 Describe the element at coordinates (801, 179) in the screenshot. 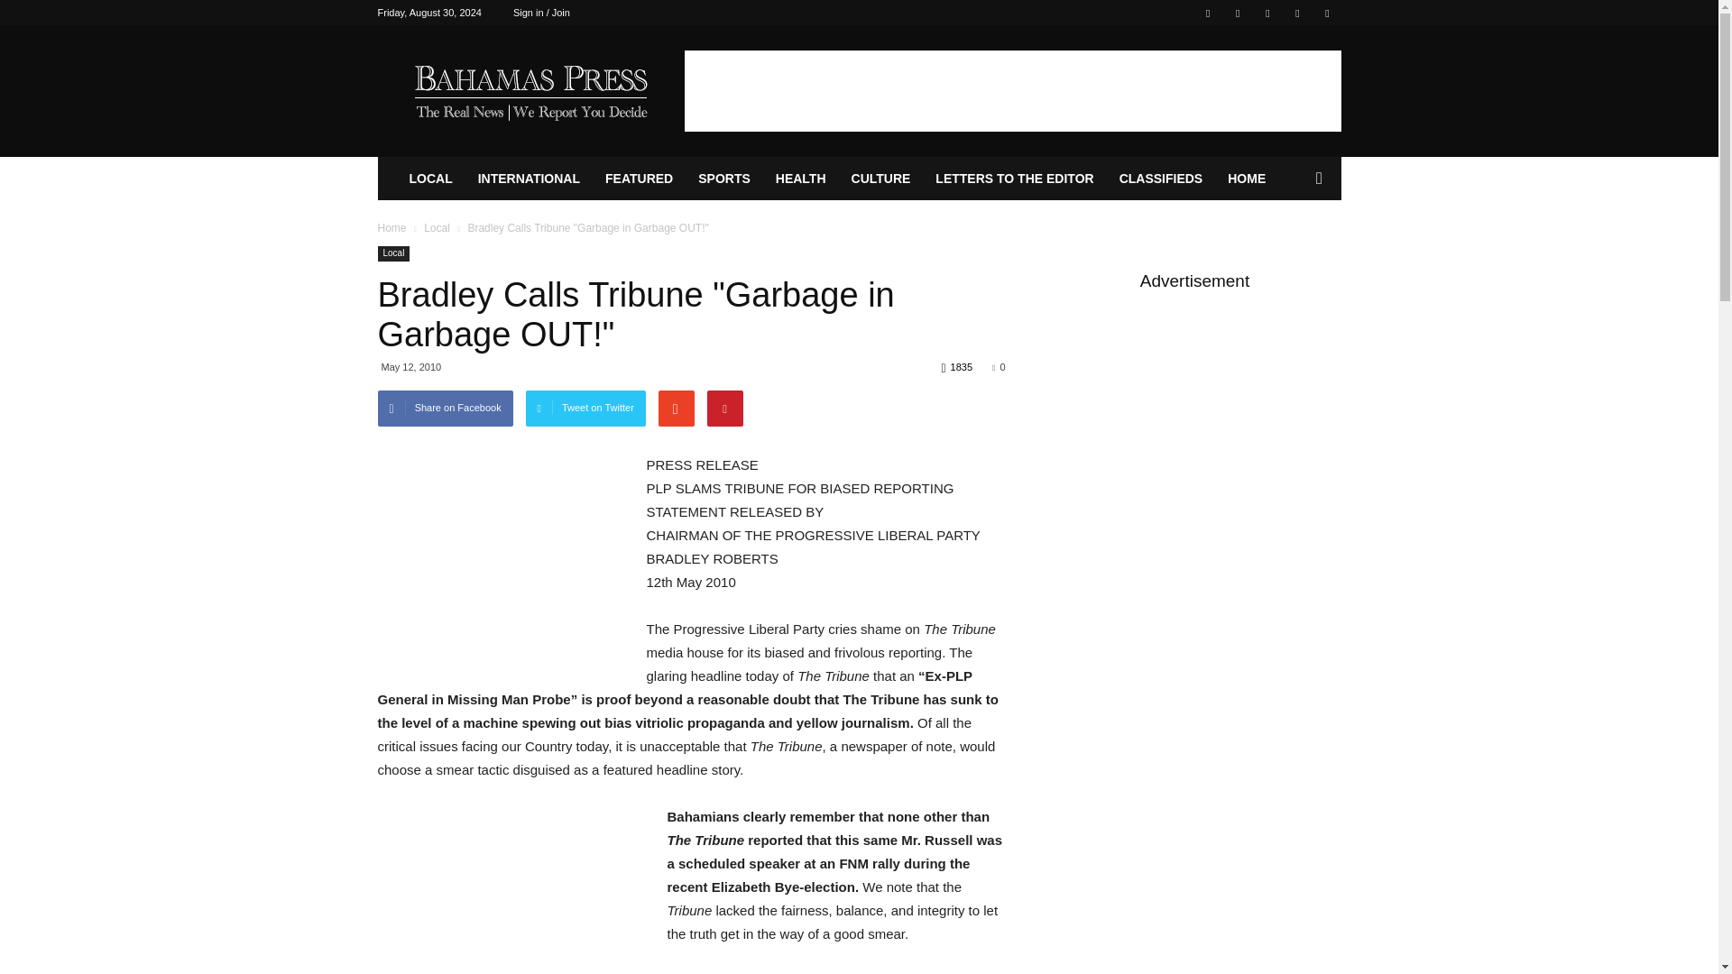

I see `HEALTH` at that location.